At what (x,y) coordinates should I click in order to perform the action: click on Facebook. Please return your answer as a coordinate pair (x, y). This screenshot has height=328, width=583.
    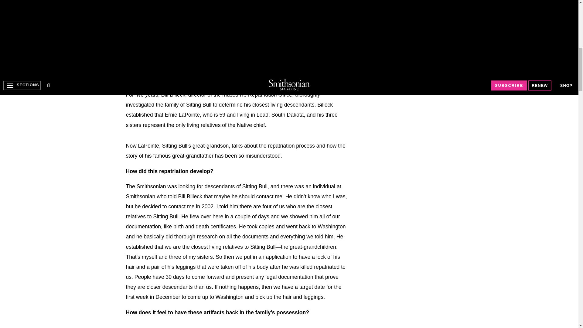
    Looking at the image, I should click on (131, 3).